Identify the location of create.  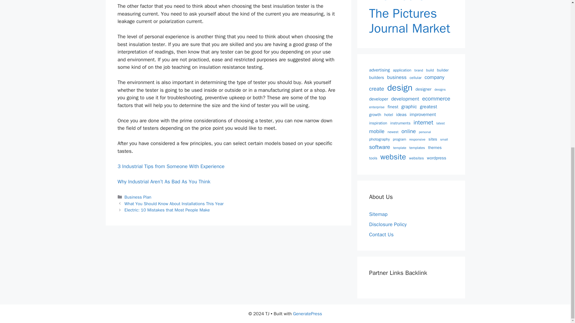
(376, 89).